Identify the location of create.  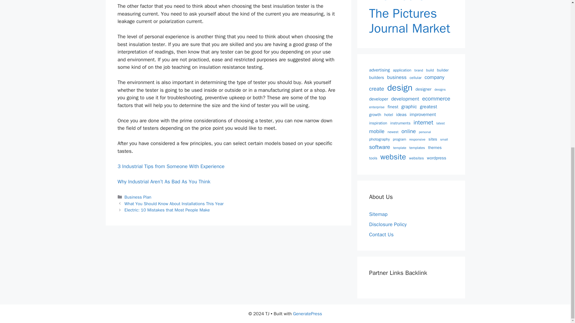
(376, 89).